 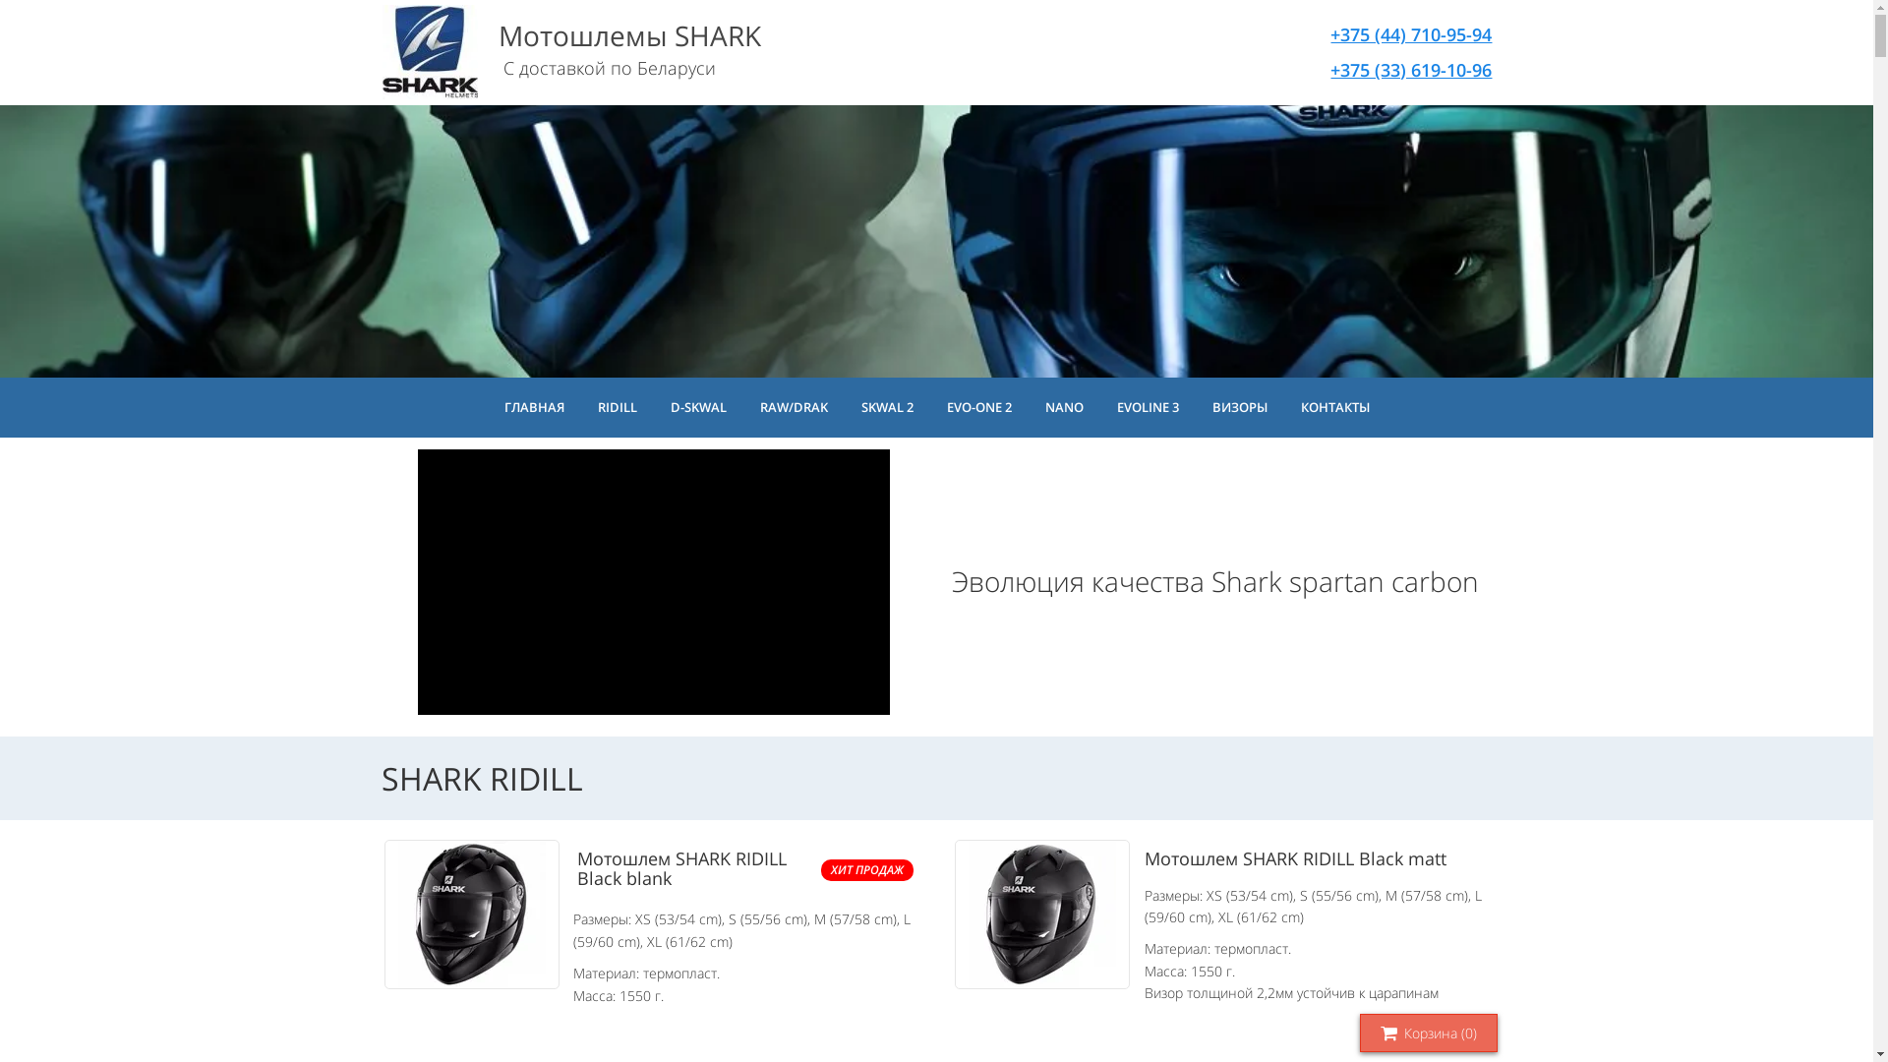 What do you see at coordinates (698, 407) in the screenshot?
I see `D-SKWAL` at bounding box center [698, 407].